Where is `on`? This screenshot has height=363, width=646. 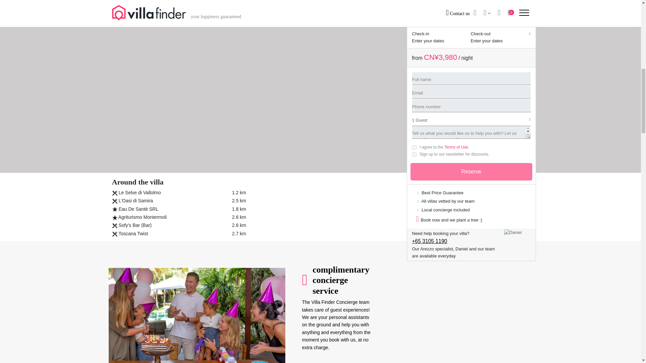
on is located at coordinates (414, 9).